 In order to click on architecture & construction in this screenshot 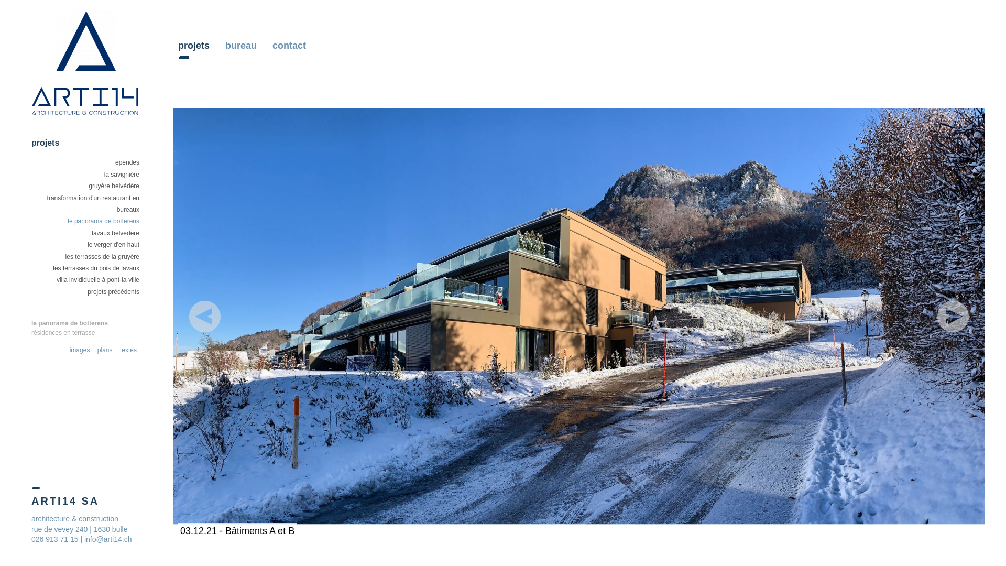, I will do `click(75, 519)`.